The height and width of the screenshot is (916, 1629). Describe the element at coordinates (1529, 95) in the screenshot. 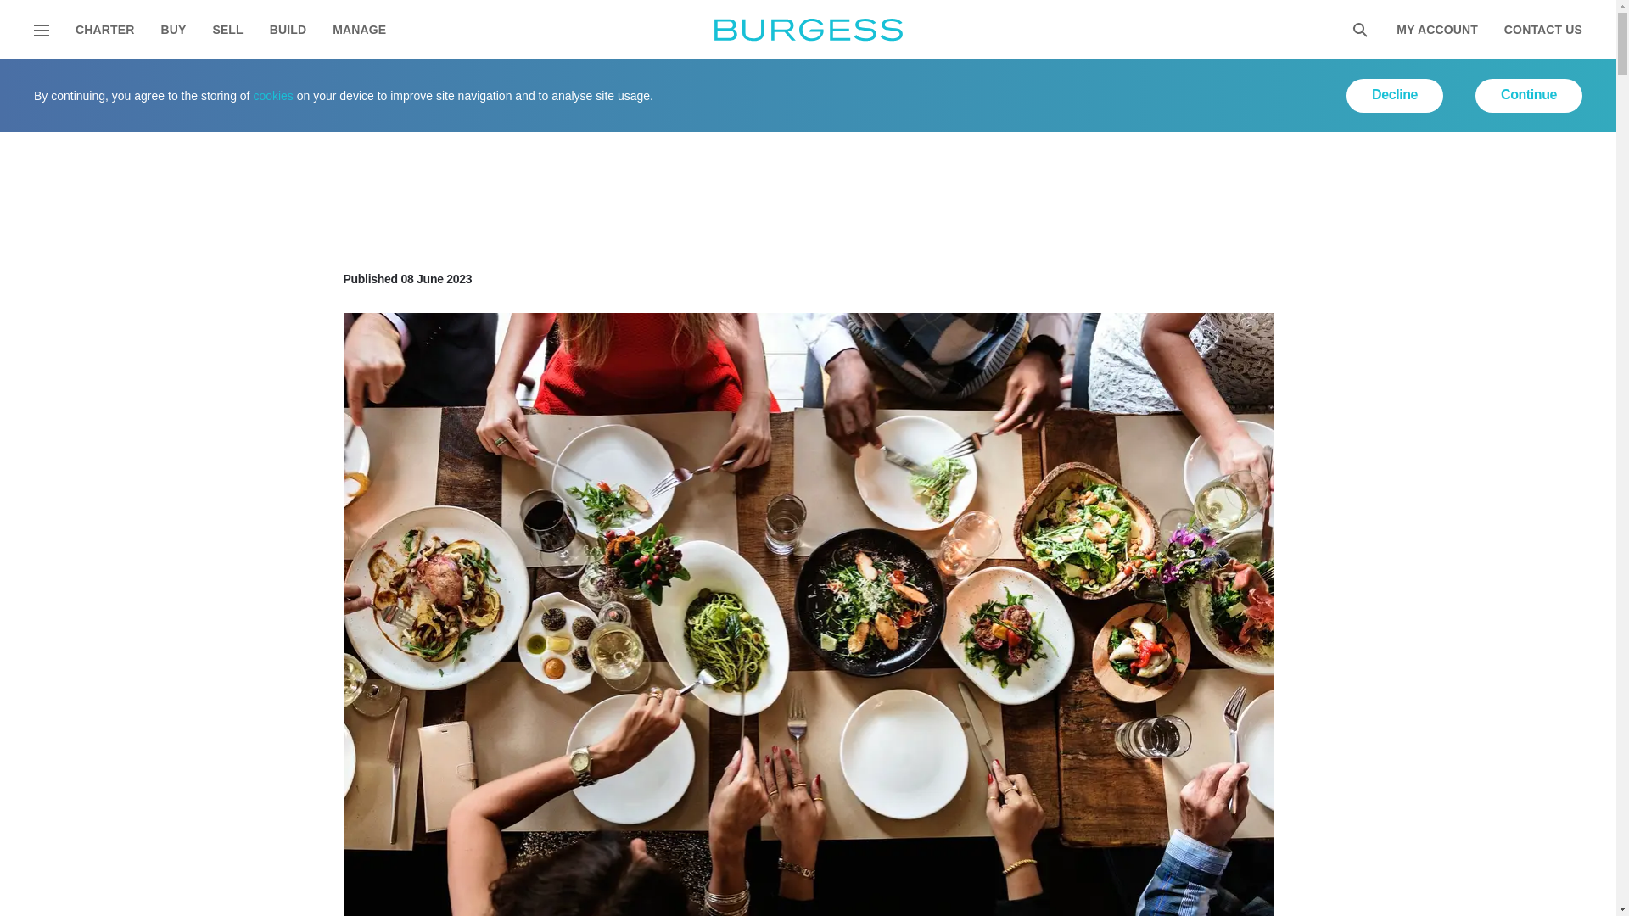

I see `Continue` at that location.